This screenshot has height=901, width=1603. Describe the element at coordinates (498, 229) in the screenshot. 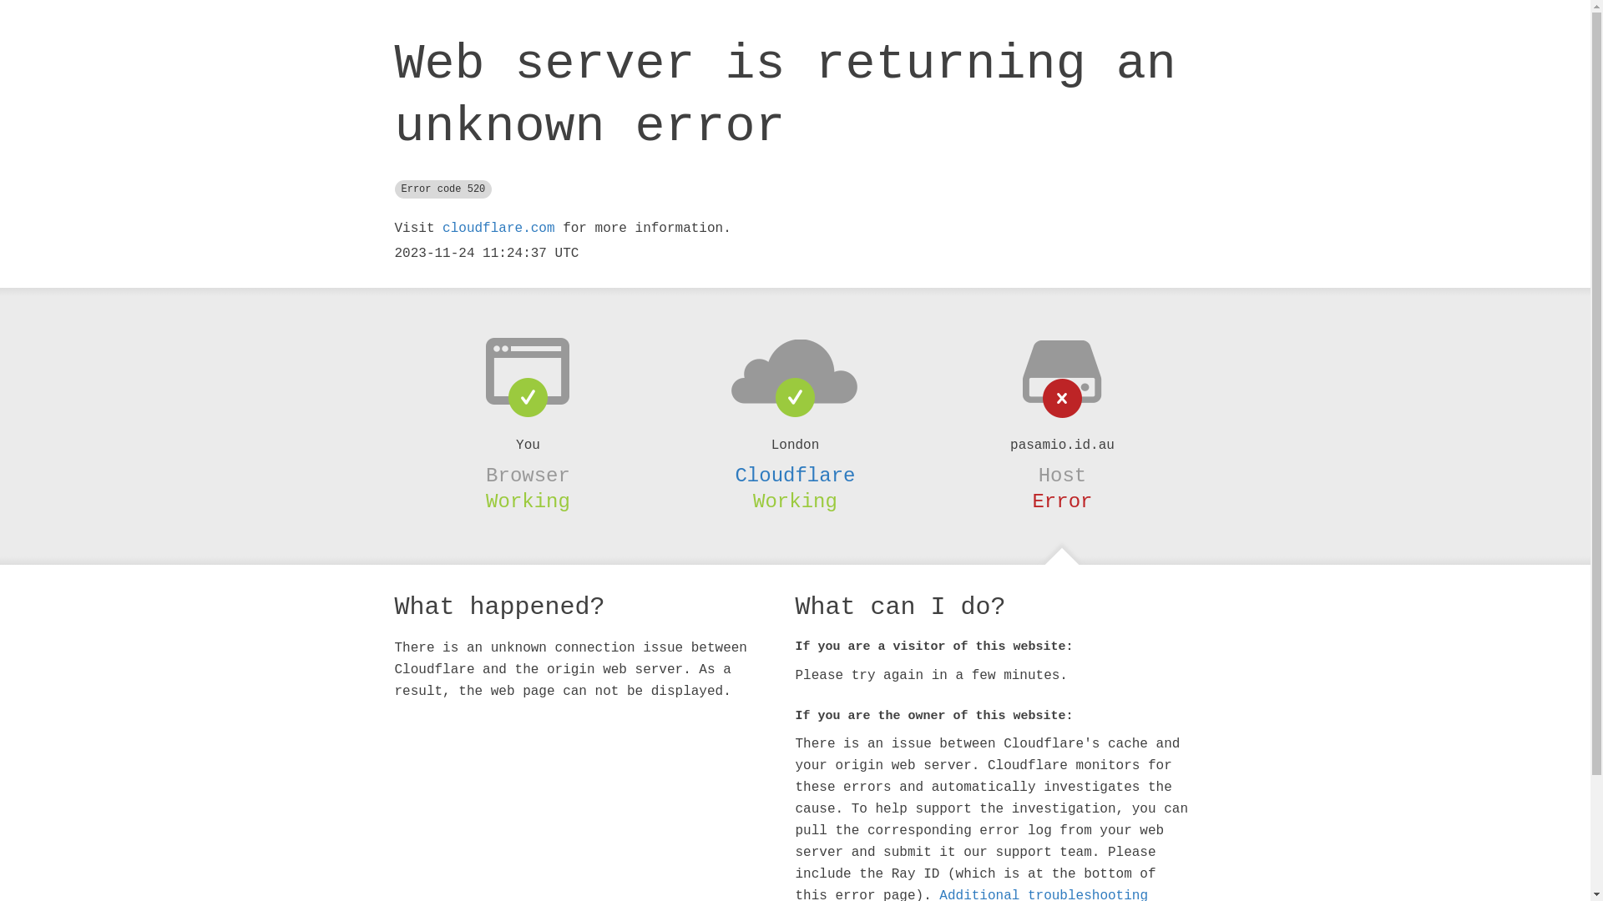

I see `cloudflare.com` at that location.